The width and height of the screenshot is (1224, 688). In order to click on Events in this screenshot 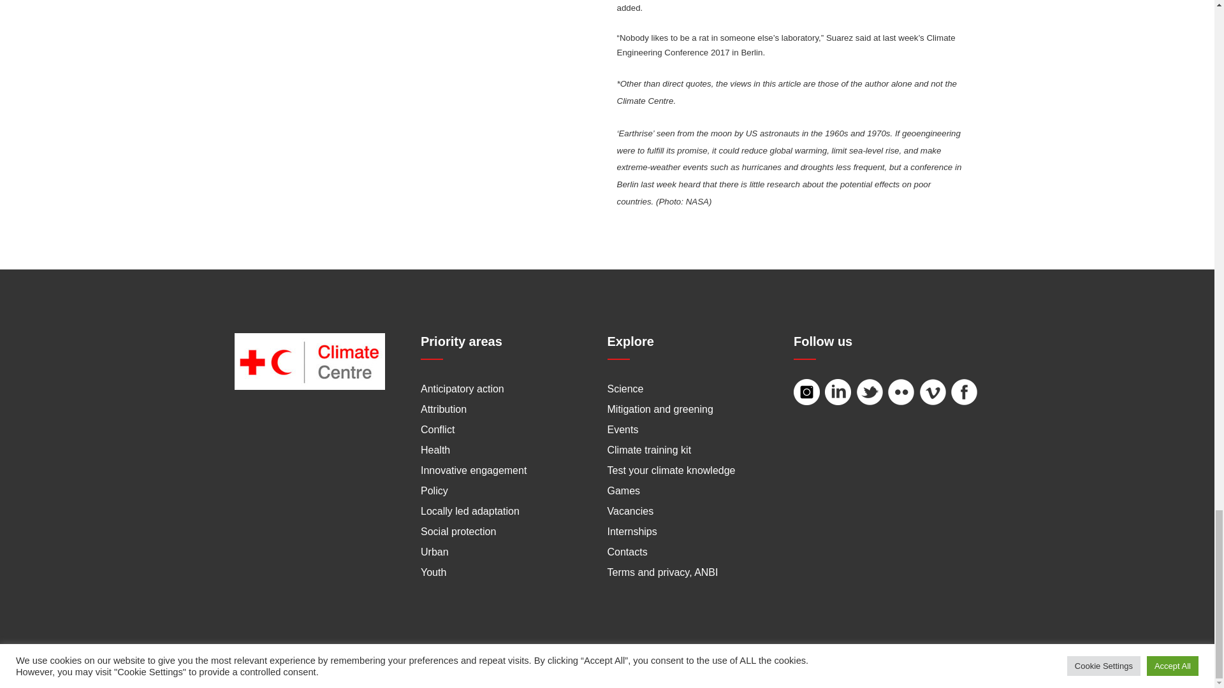, I will do `click(622, 429)`.